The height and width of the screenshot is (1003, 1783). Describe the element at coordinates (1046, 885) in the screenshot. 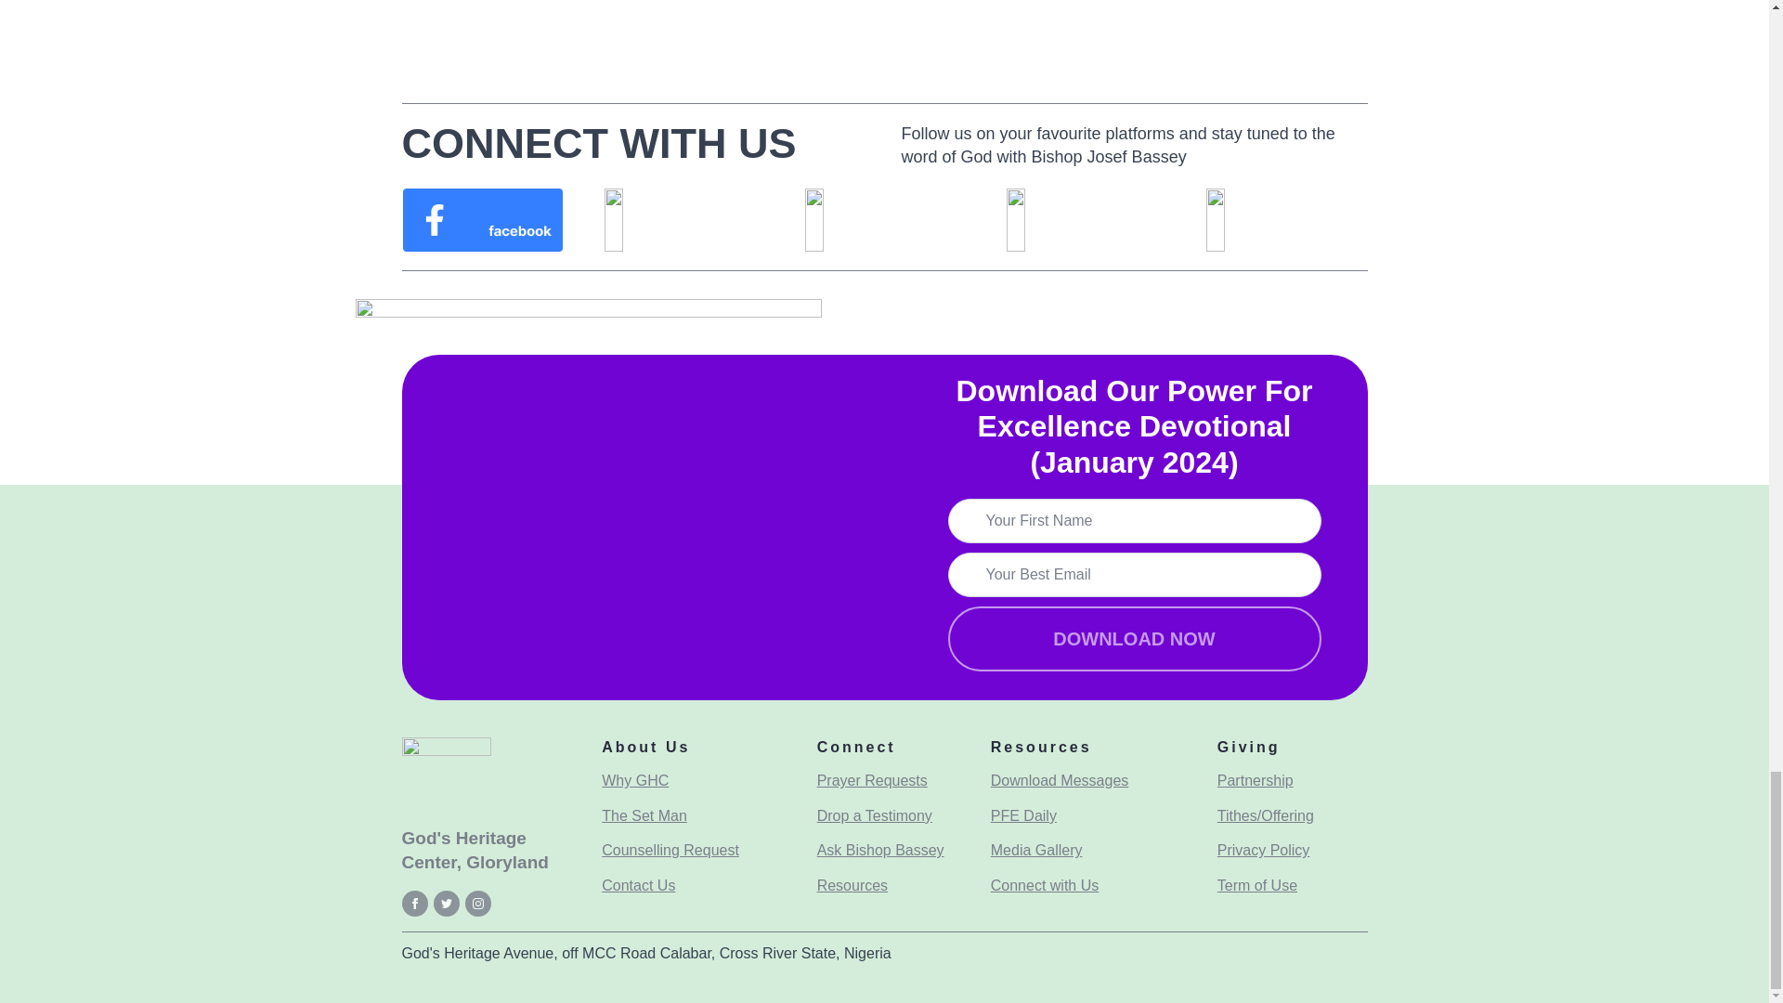

I see `Connect with Us` at that location.